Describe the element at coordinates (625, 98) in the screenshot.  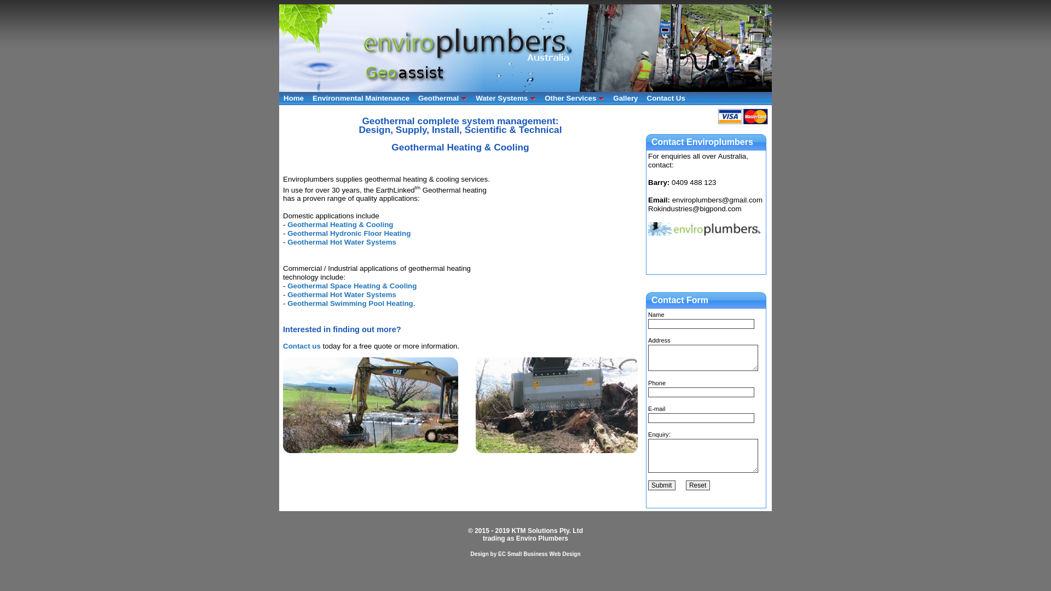
I see `Gallery` at that location.